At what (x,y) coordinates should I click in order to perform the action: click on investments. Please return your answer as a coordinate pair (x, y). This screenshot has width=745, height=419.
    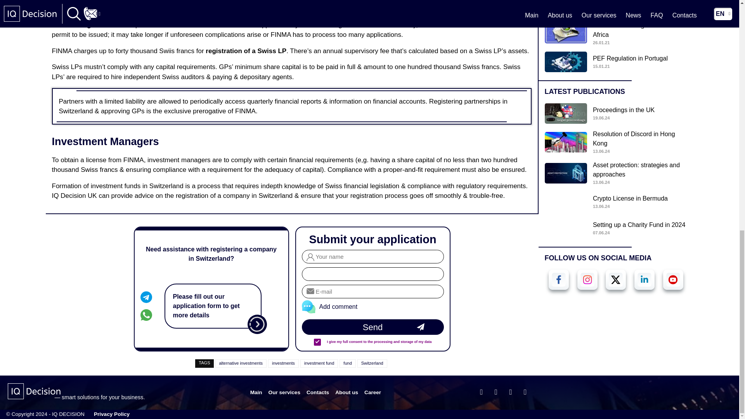
    Looking at the image, I should click on (283, 363).